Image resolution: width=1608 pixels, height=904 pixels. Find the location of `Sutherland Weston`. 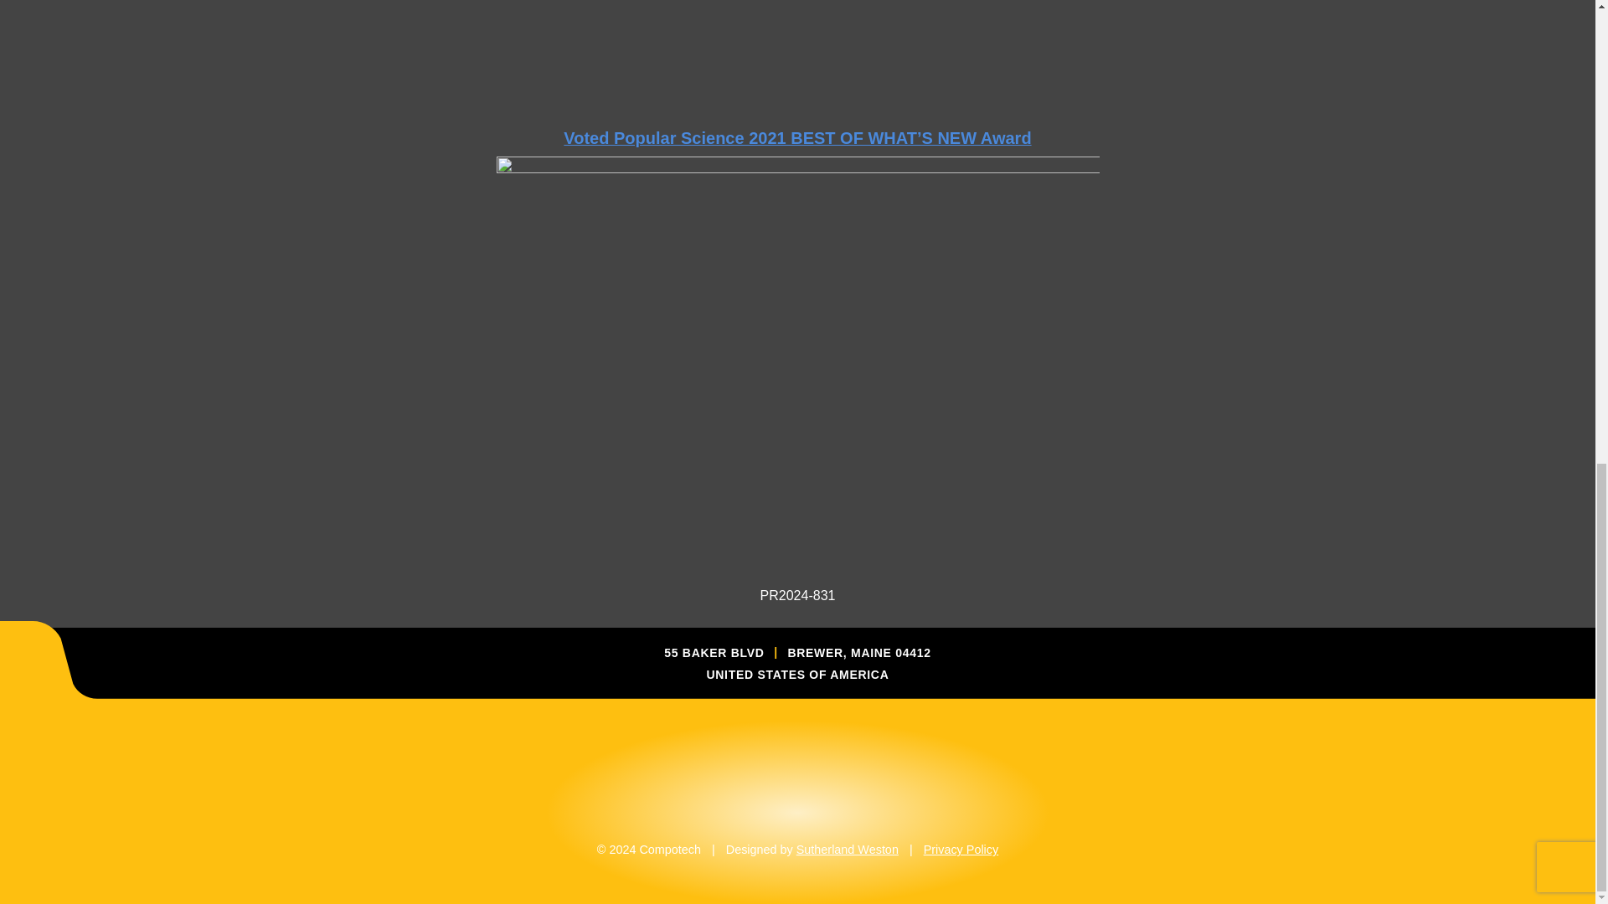

Sutherland Weston is located at coordinates (848, 849).